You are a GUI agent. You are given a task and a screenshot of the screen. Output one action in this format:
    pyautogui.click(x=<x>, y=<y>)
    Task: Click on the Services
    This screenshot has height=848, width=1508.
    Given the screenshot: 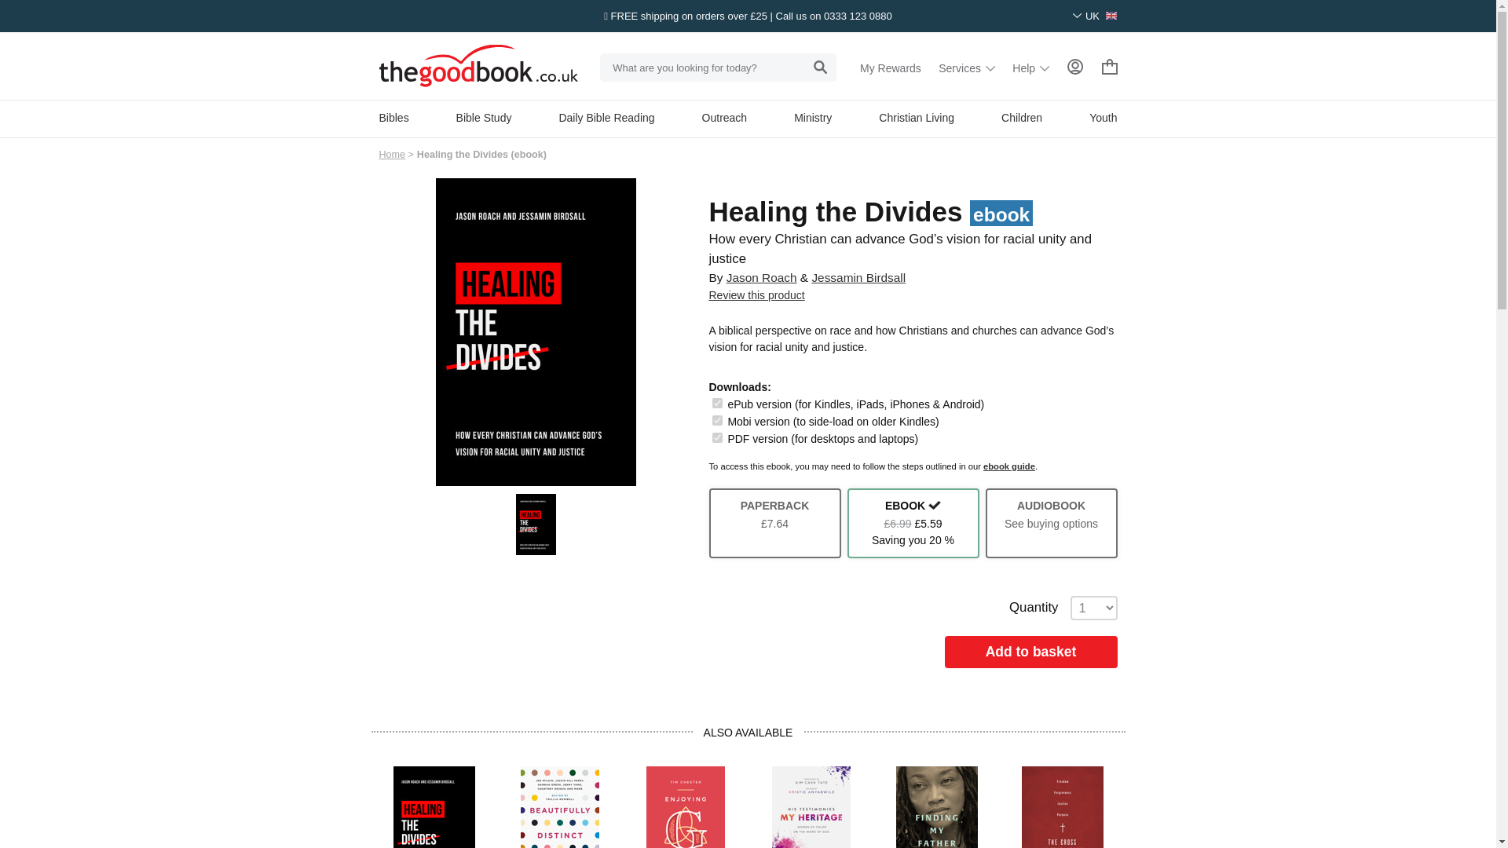 What is the action you would take?
    pyautogui.click(x=966, y=68)
    